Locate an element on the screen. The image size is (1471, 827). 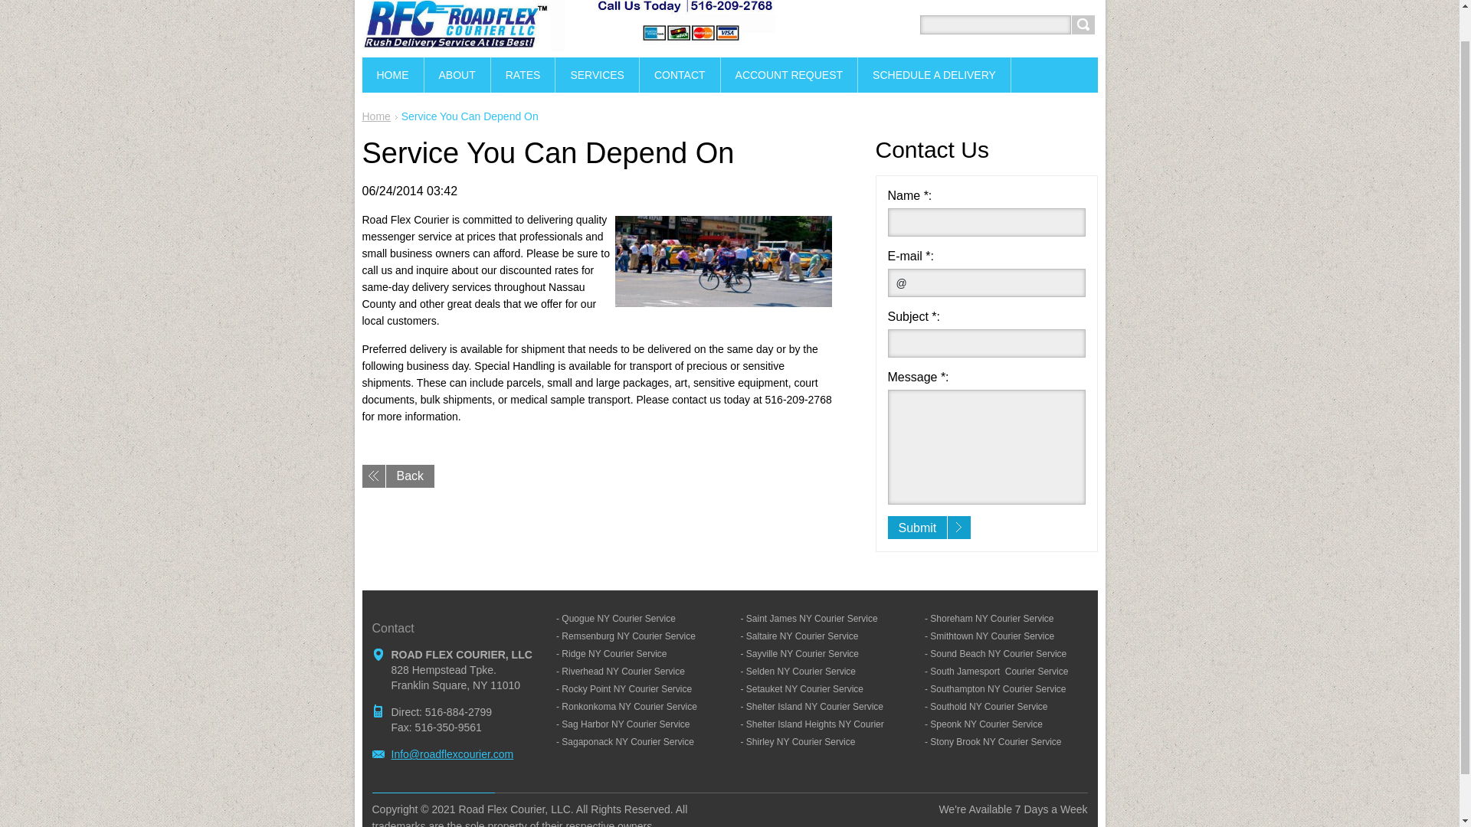
Home is located at coordinates (375, 116).